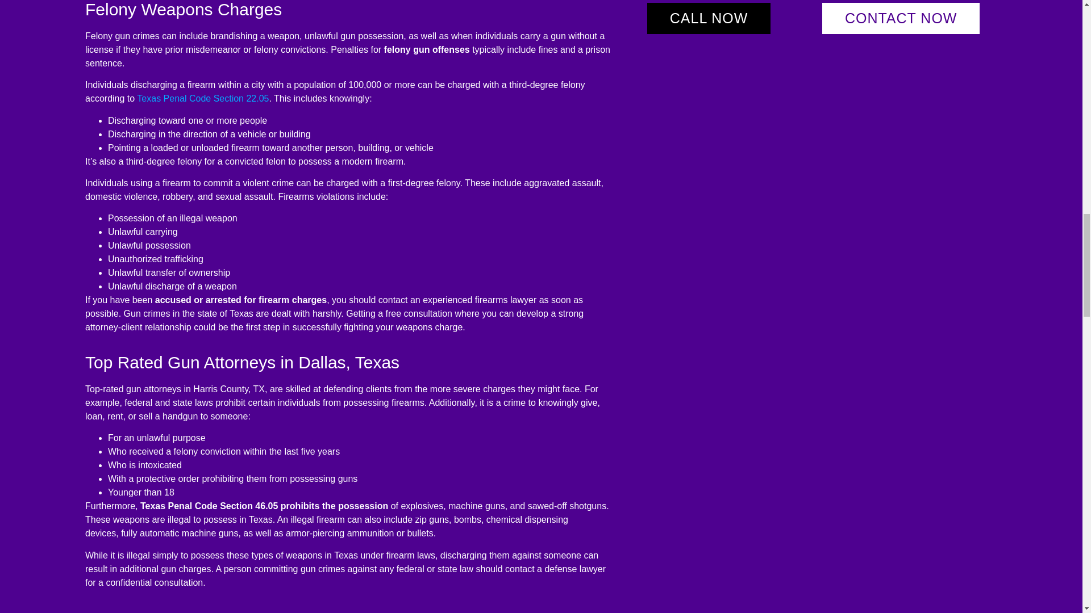  Describe the element at coordinates (901, 18) in the screenshot. I see `CONTACT NOW` at that location.